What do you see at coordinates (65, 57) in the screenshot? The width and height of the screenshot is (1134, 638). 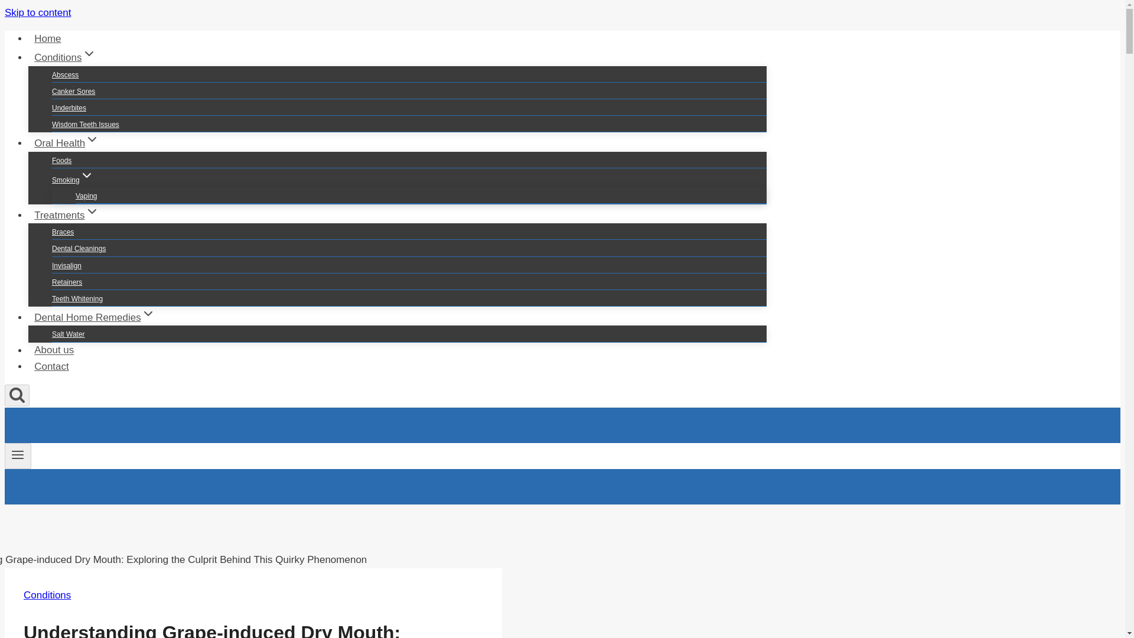 I see `ConditionsExpand` at bounding box center [65, 57].